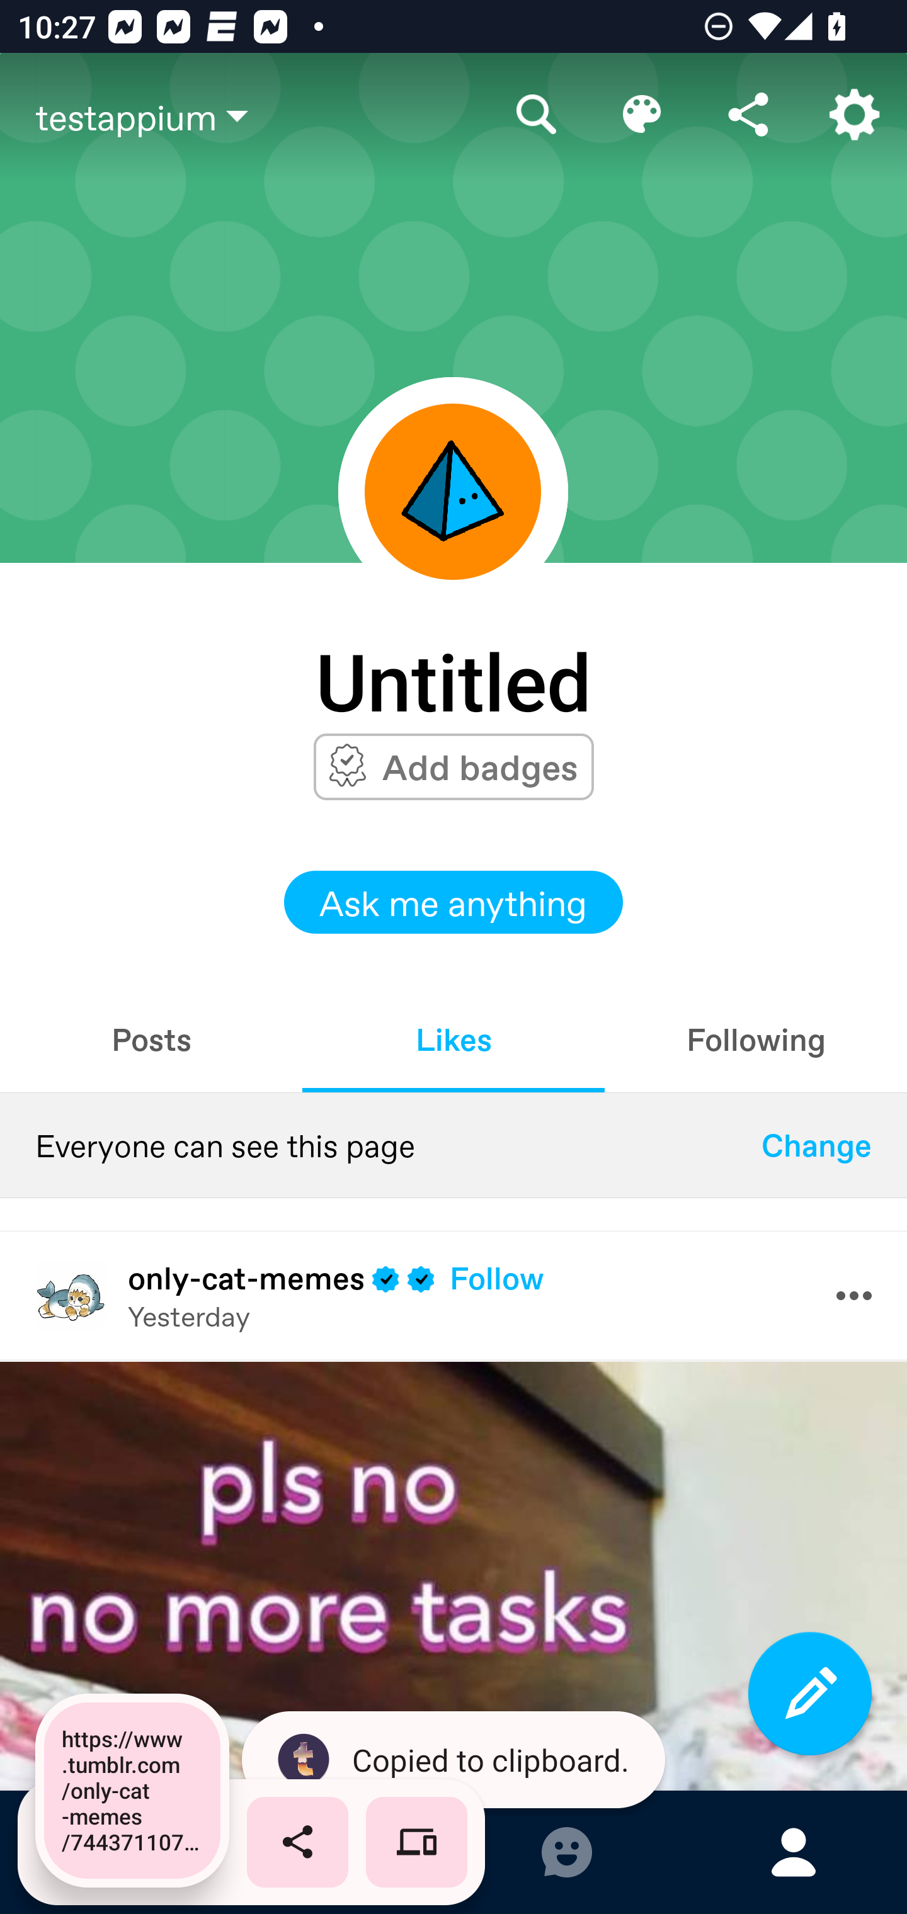  Describe the element at coordinates (453, 902) in the screenshot. I see `Ask me anything` at that location.